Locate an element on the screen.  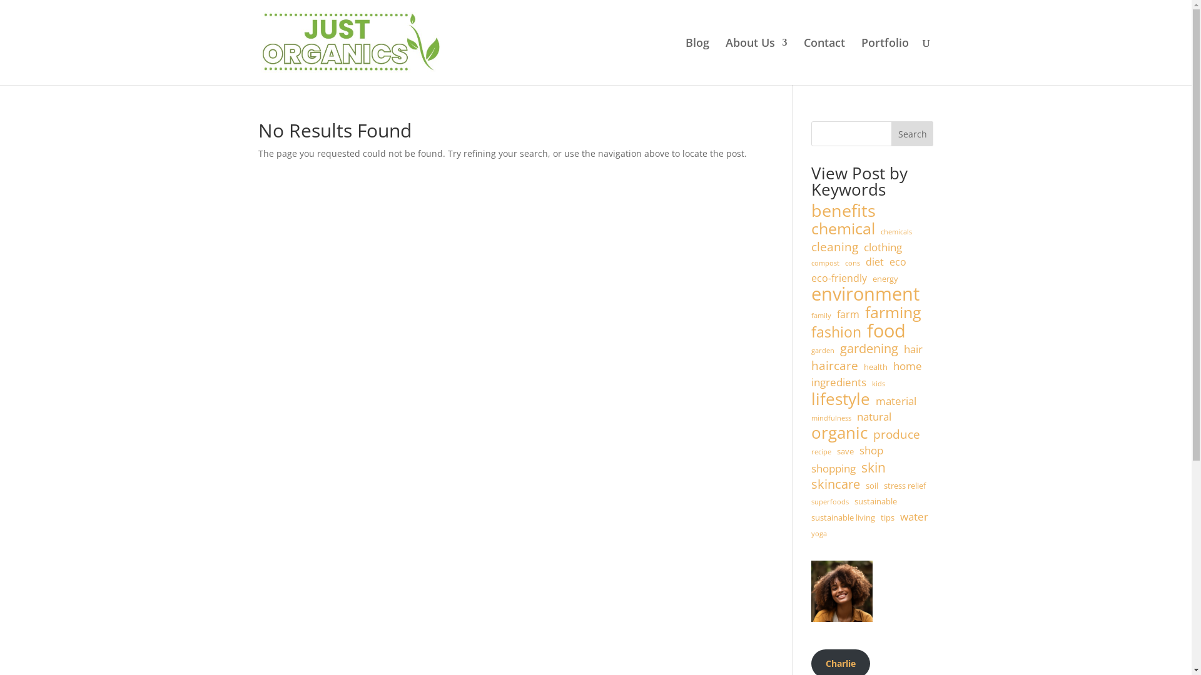
cons is located at coordinates (853, 264).